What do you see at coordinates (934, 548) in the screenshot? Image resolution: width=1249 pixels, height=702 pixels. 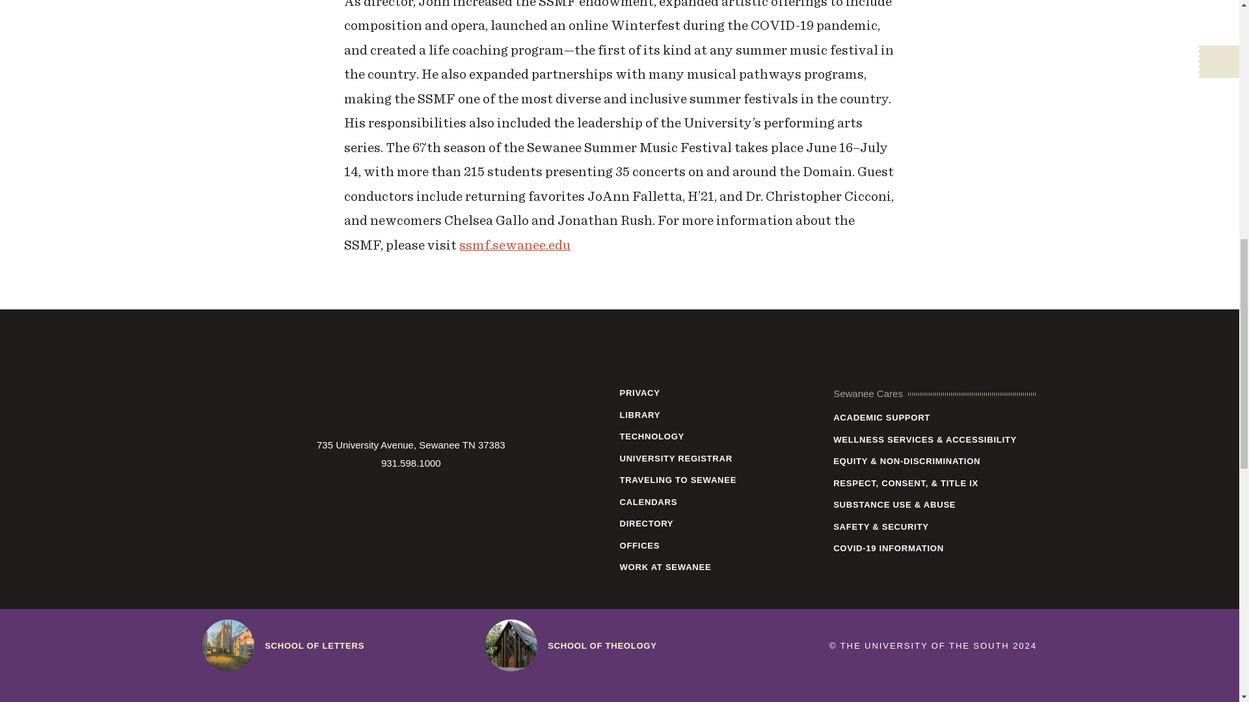 I see `COVID-19 INFORMATION` at bounding box center [934, 548].